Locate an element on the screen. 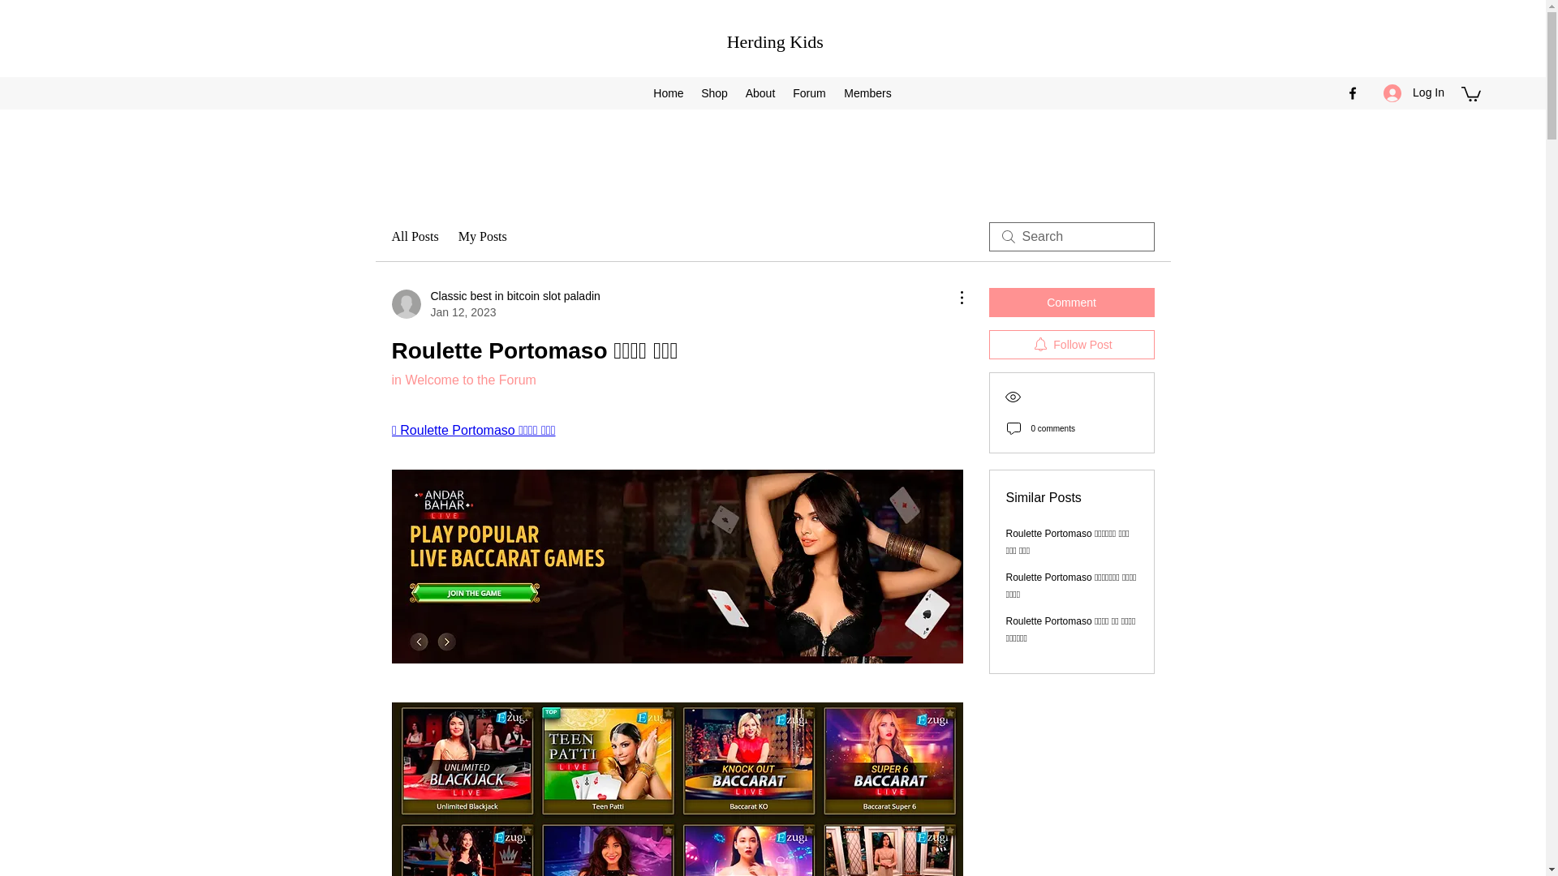  Forum is located at coordinates (495, 304).